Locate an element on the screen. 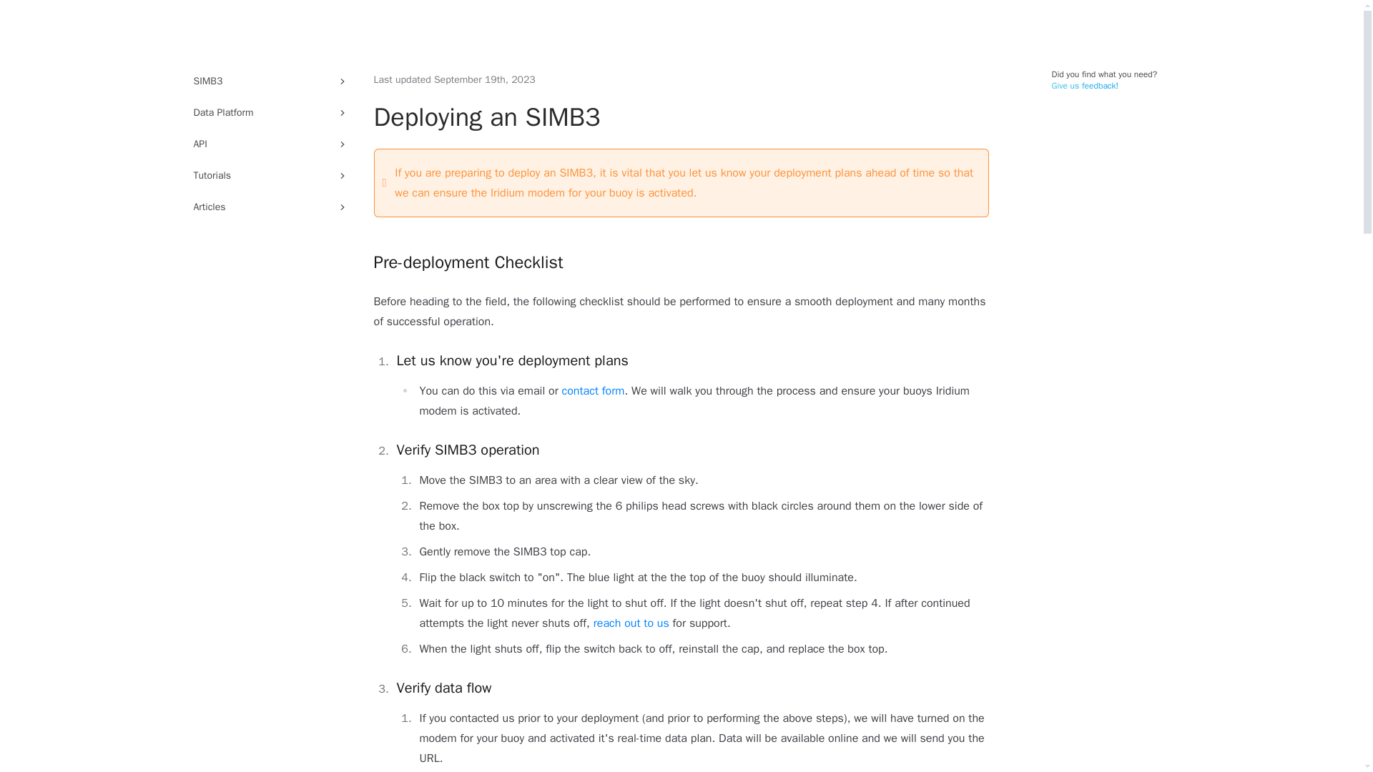 The height and width of the screenshot is (772, 1373). API is located at coordinates (1104, 80).